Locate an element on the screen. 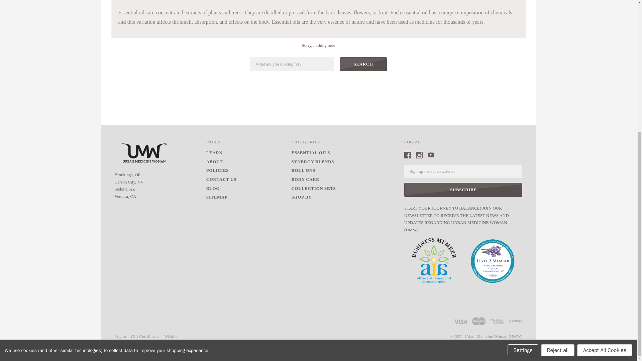 This screenshot has width=642, height=361. Subscribe is located at coordinates (463, 190).